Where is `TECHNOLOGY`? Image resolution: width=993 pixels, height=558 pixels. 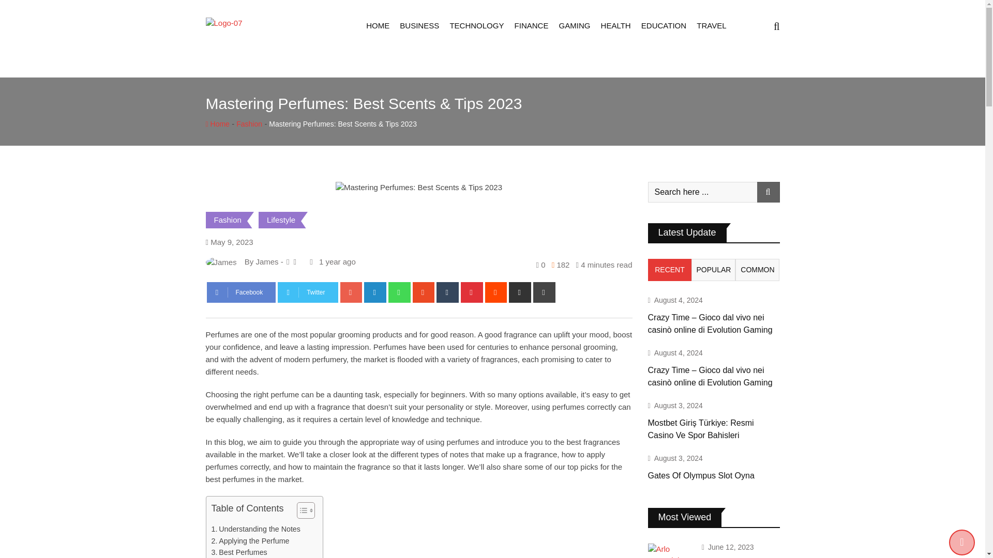 TECHNOLOGY is located at coordinates (476, 26).